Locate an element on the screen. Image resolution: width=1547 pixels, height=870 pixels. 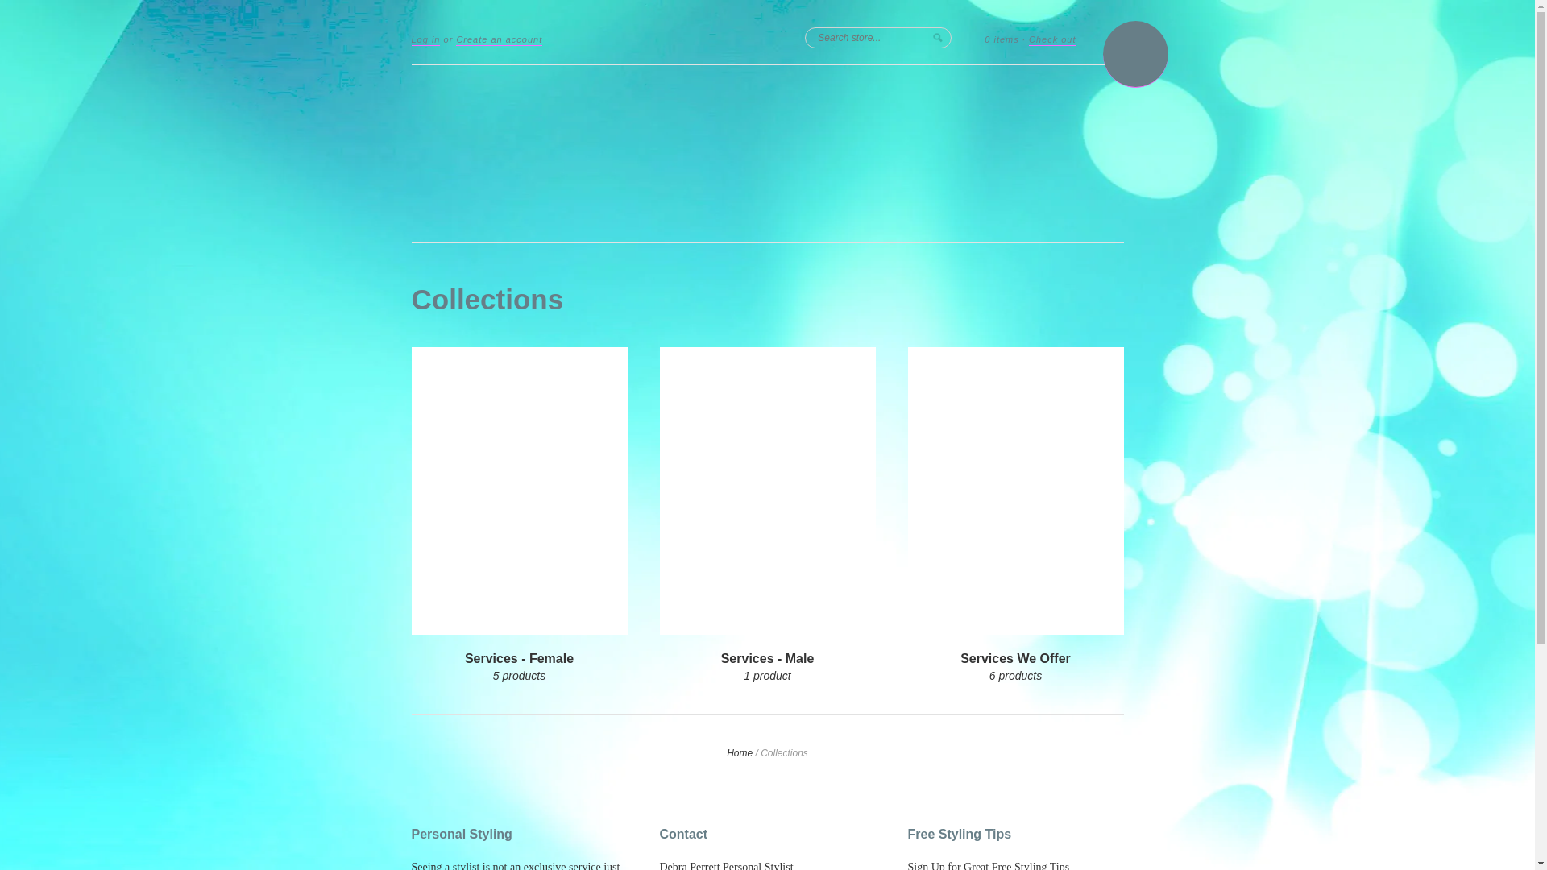
0 items is located at coordinates (1002, 40).